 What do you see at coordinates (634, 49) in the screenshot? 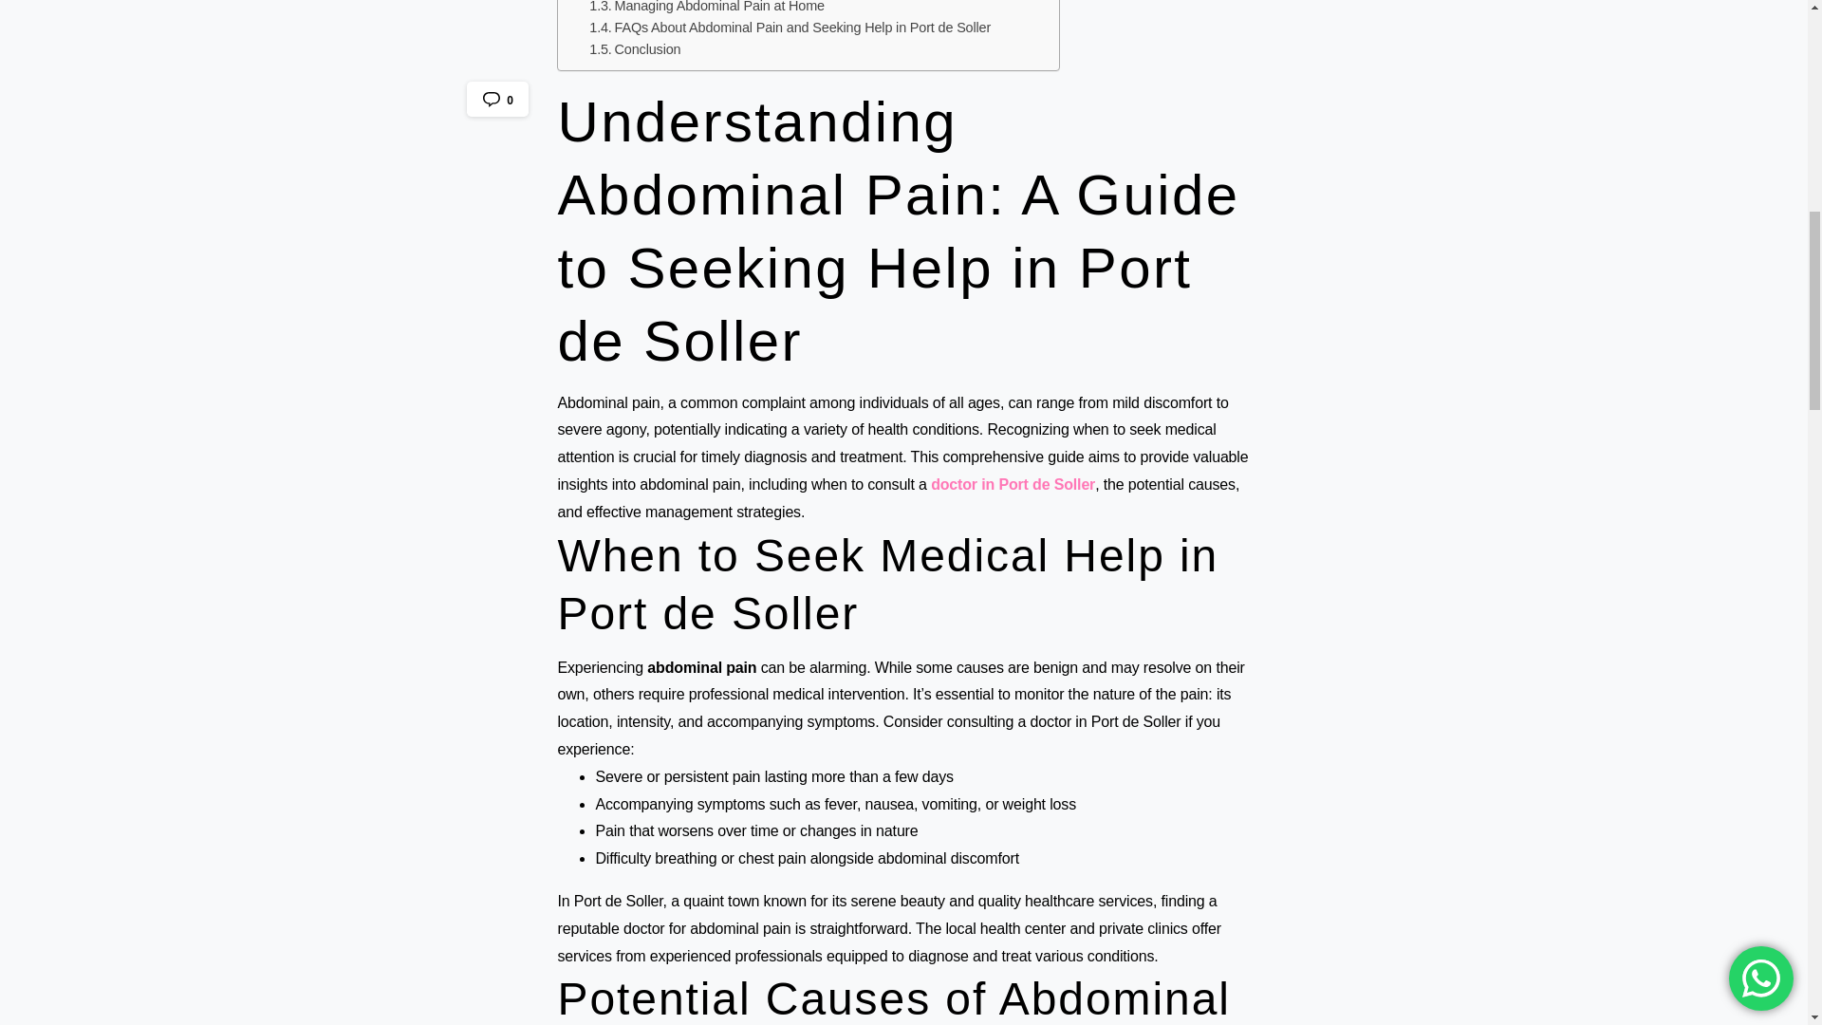
I see `Conclusion` at bounding box center [634, 49].